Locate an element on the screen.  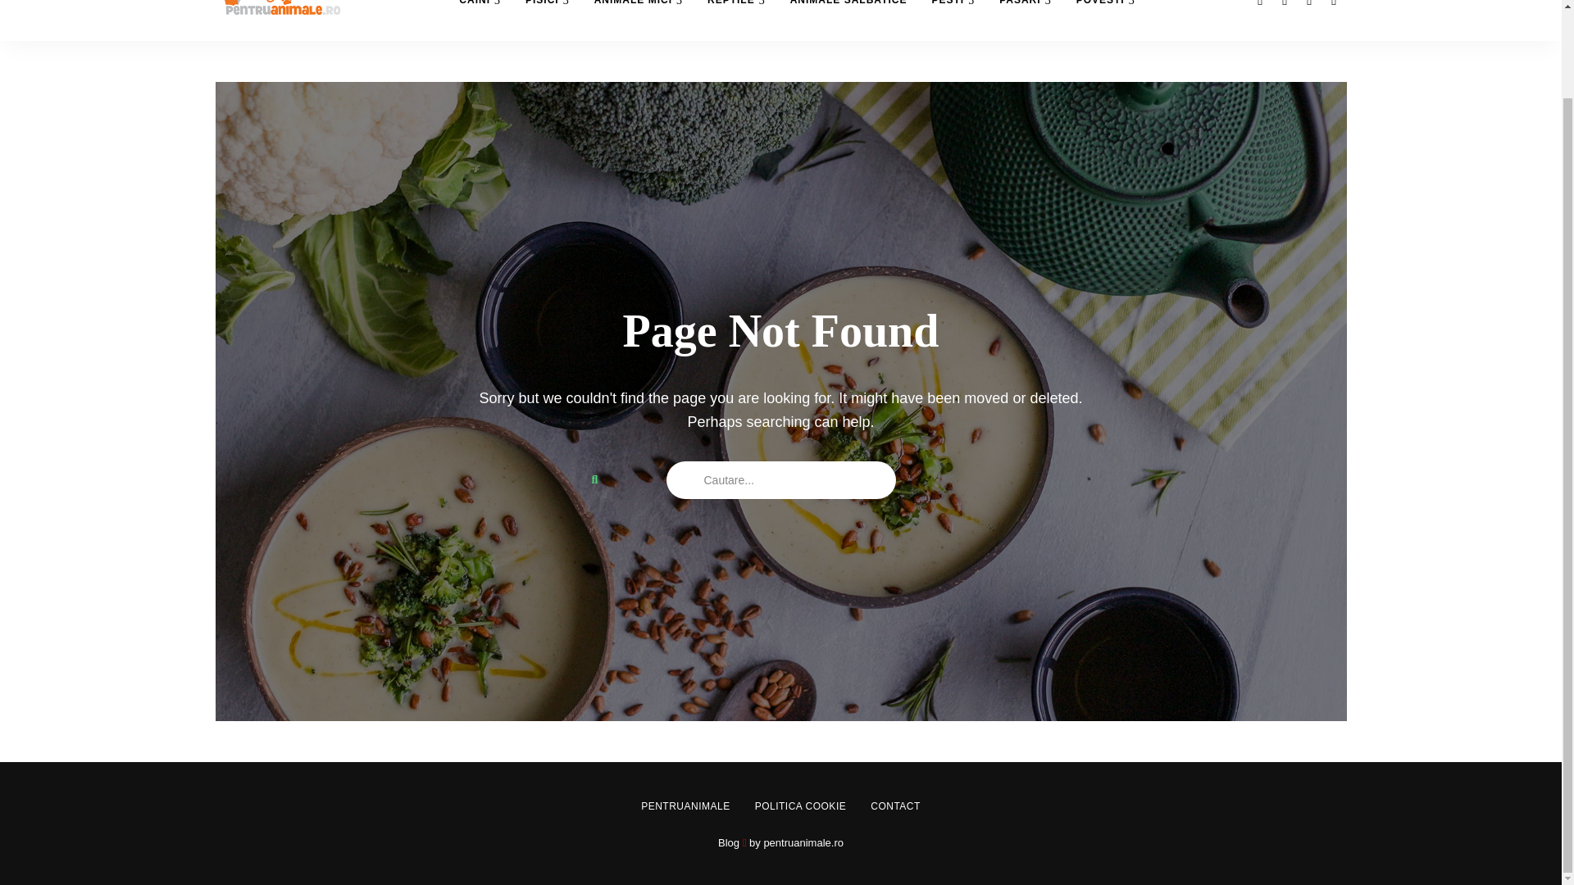
PESTI is located at coordinates (953, 20).